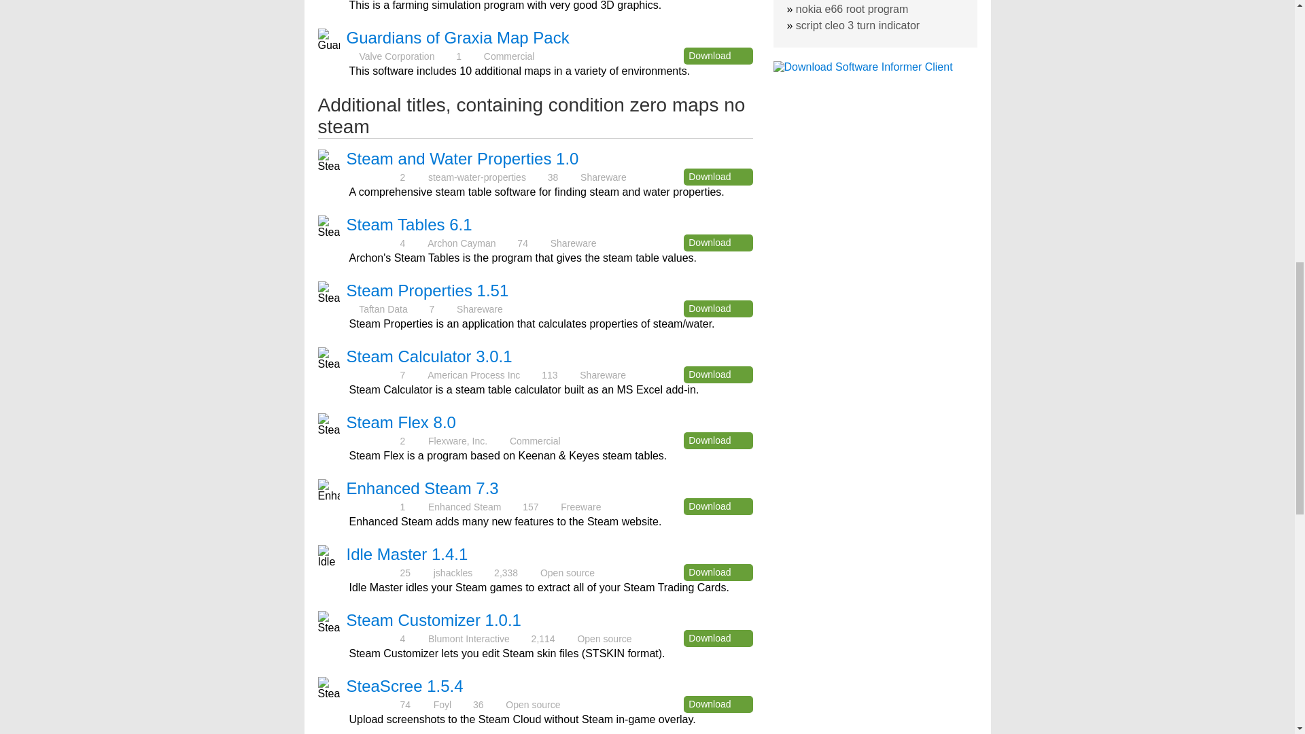  What do you see at coordinates (718, 374) in the screenshot?
I see `Download` at bounding box center [718, 374].